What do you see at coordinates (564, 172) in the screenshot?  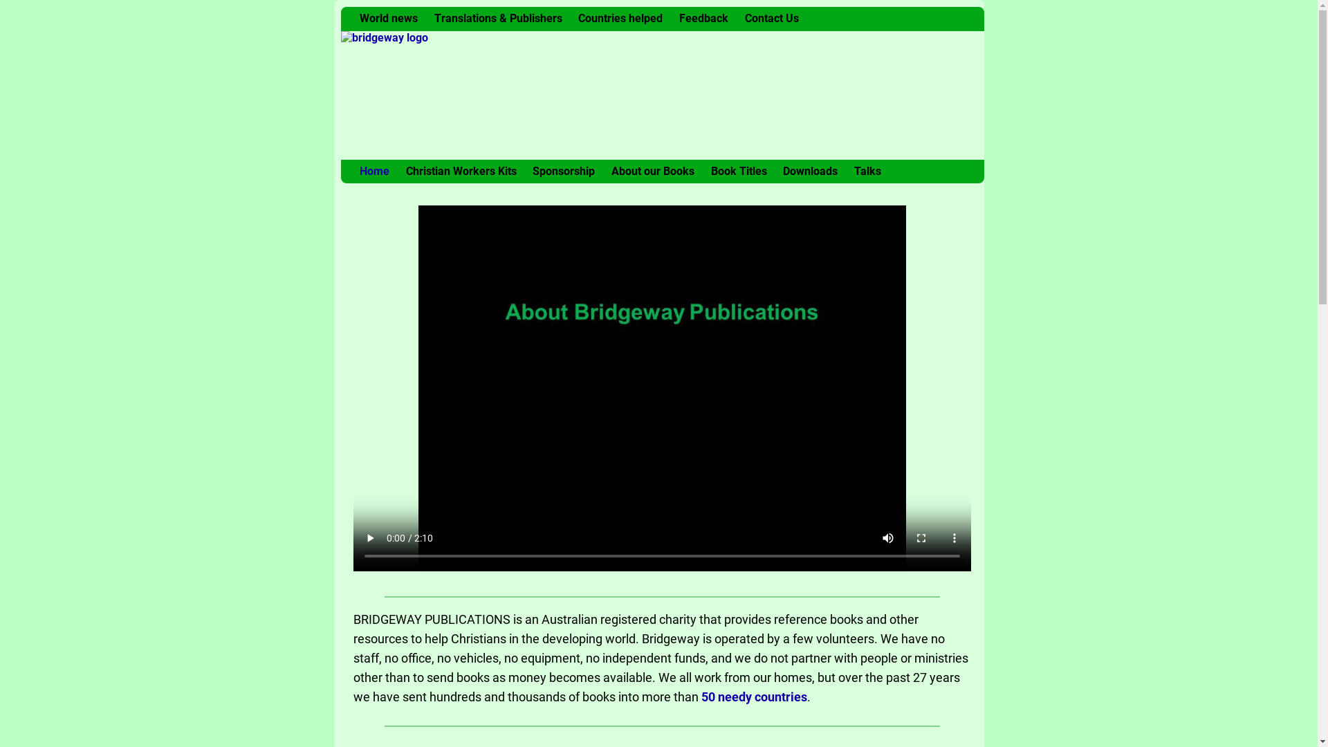 I see `Sponsorship` at bounding box center [564, 172].